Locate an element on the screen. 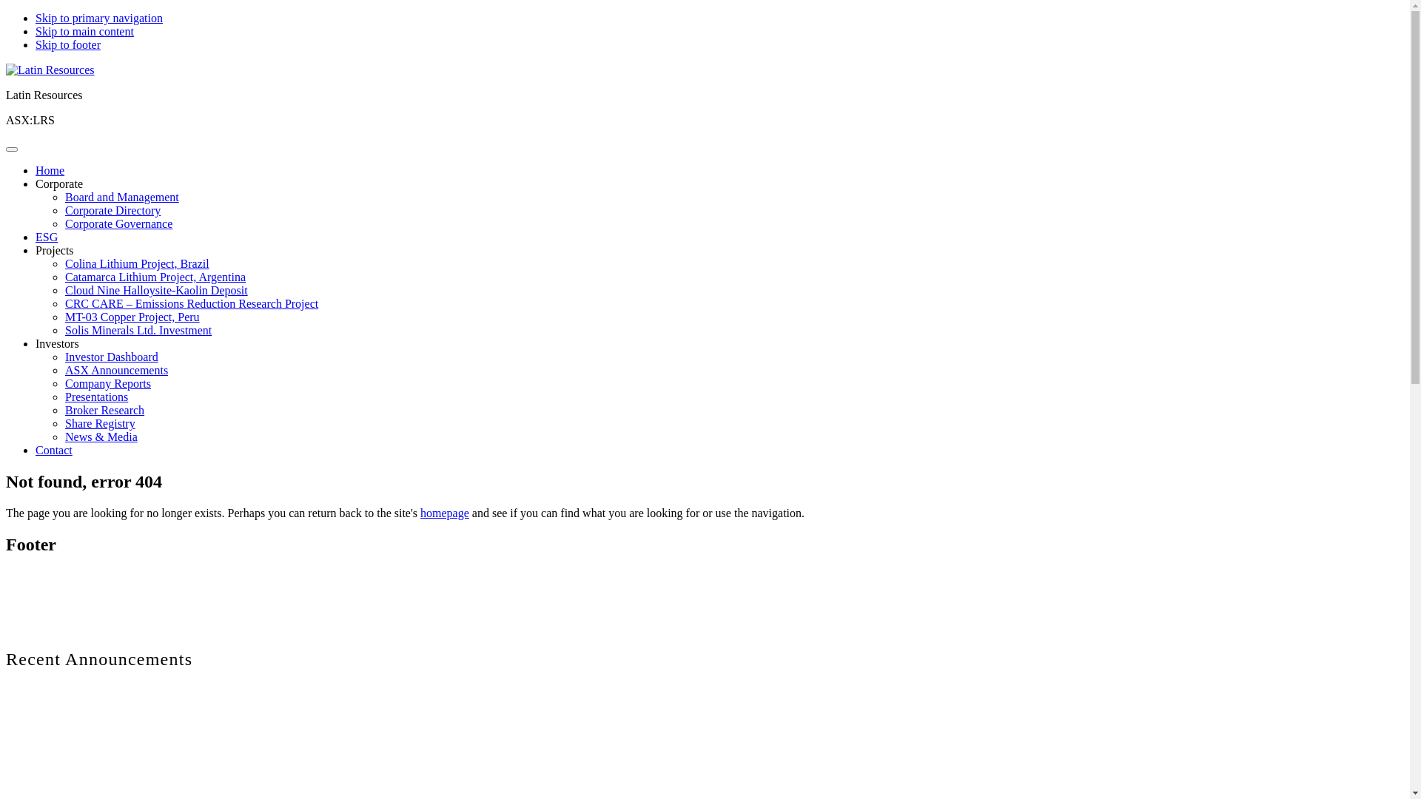  Company Reports is located at coordinates (108, 383).